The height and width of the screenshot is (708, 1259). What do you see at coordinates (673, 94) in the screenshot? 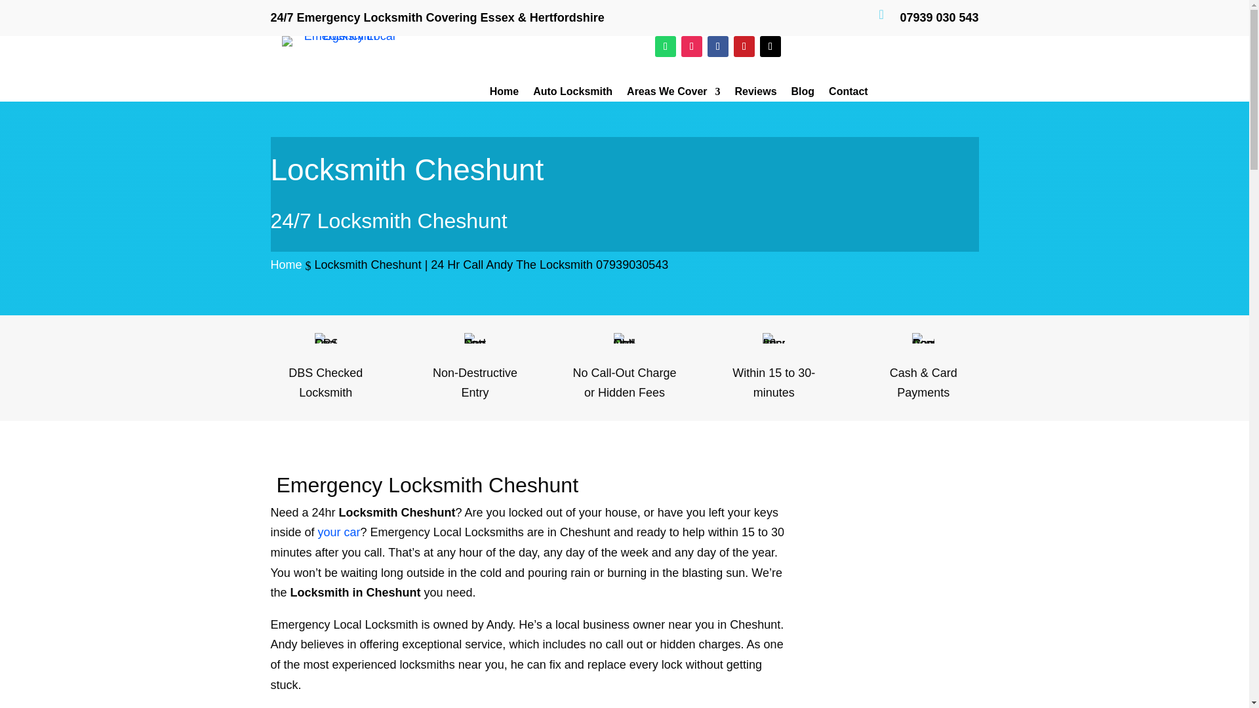
I see `Areas We Cover` at bounding box center [673, 94].